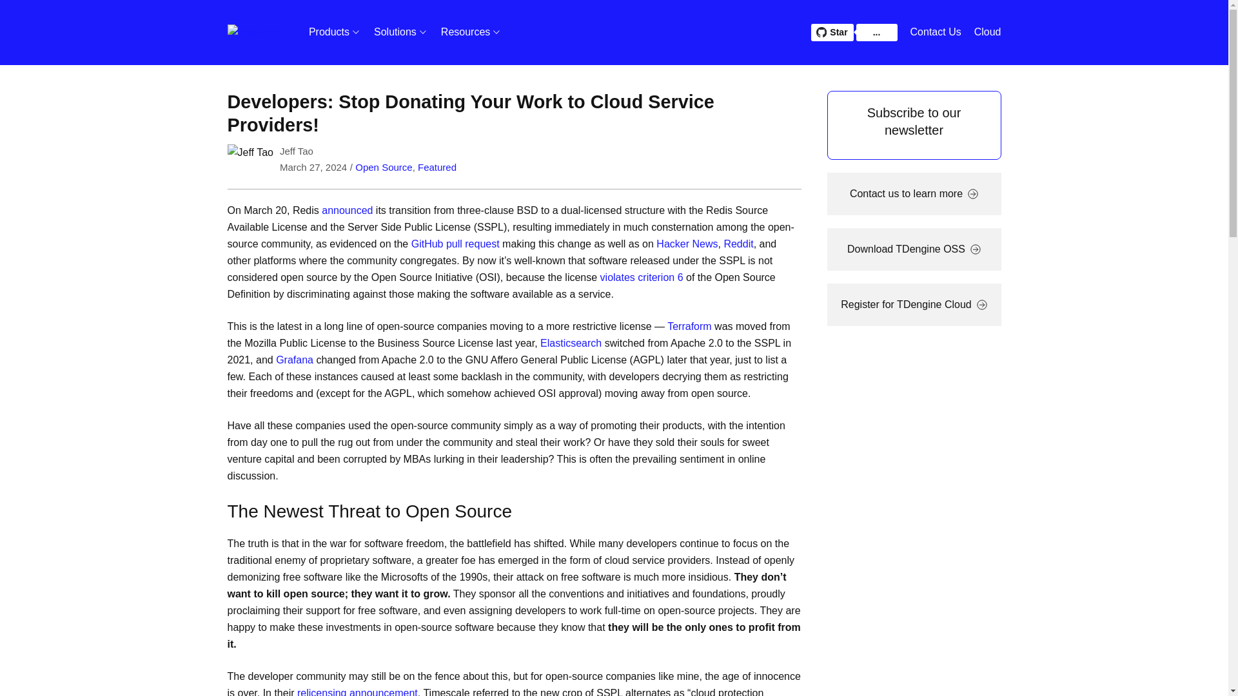 This screenshot has width=1238, height=696. What do you see at coordinates (936, 32) in the screenshot?
I see `Contact Us` at bounding box center [936, 32].